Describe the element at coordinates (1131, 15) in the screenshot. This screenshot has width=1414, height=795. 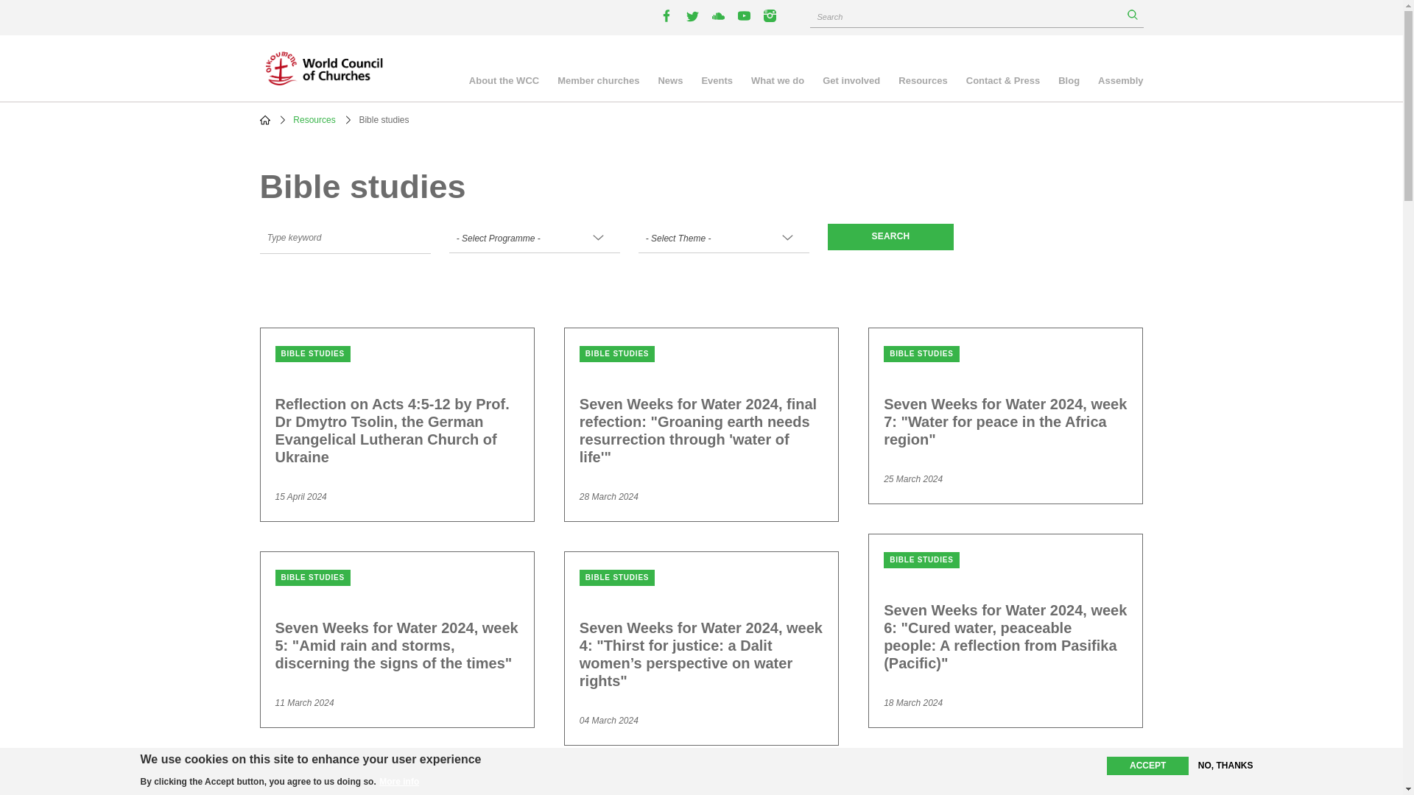
I see `Search` at that location.